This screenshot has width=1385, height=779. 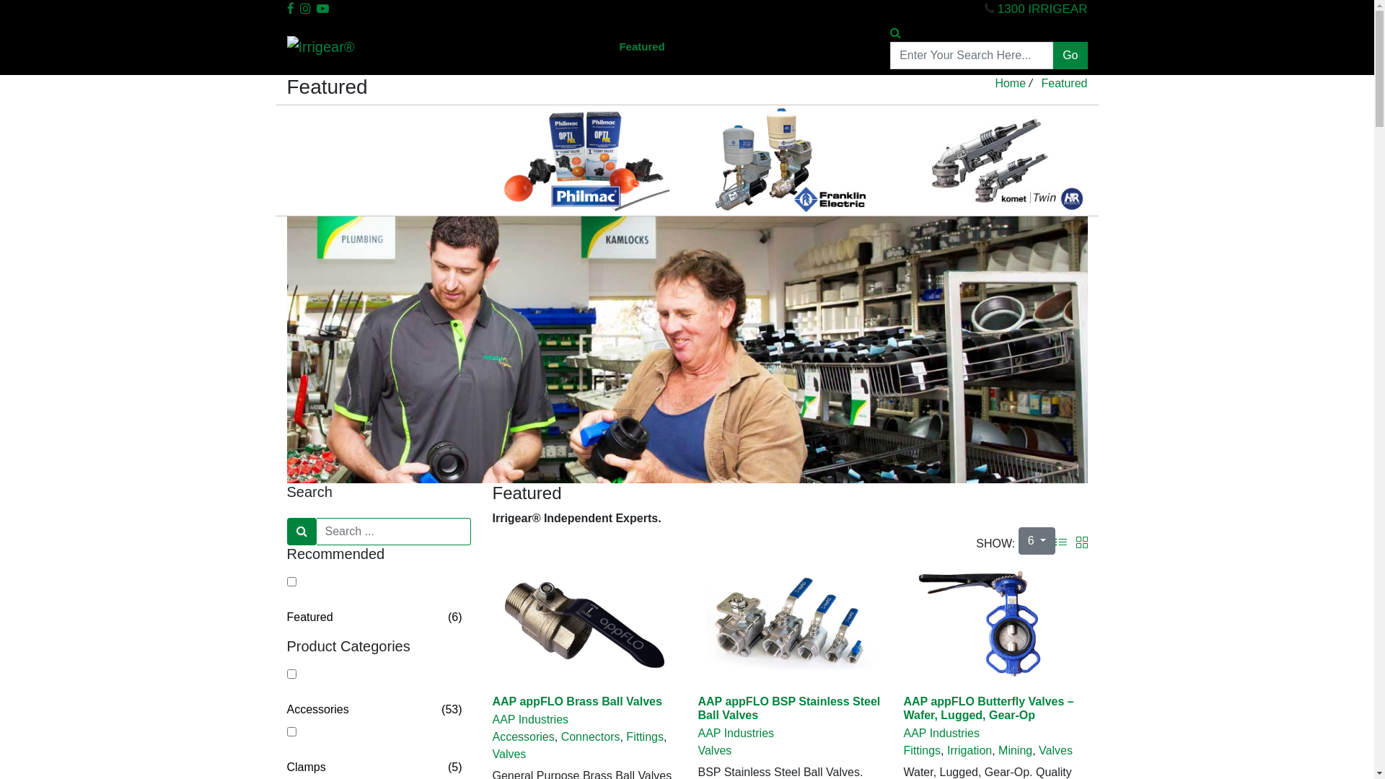 What do you see at coordinates (642, 46) in the screenshot?
I see `Featured` at bounding box center [642, 46].